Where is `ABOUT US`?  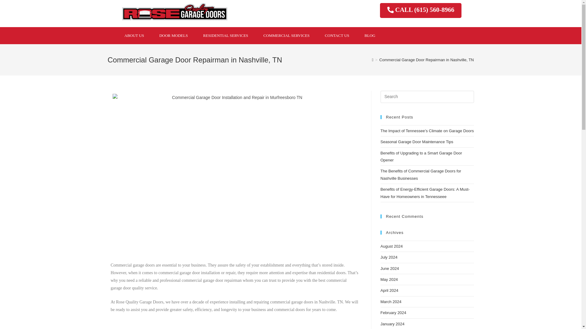
ABOUT US is located at coordinates (134, 35).